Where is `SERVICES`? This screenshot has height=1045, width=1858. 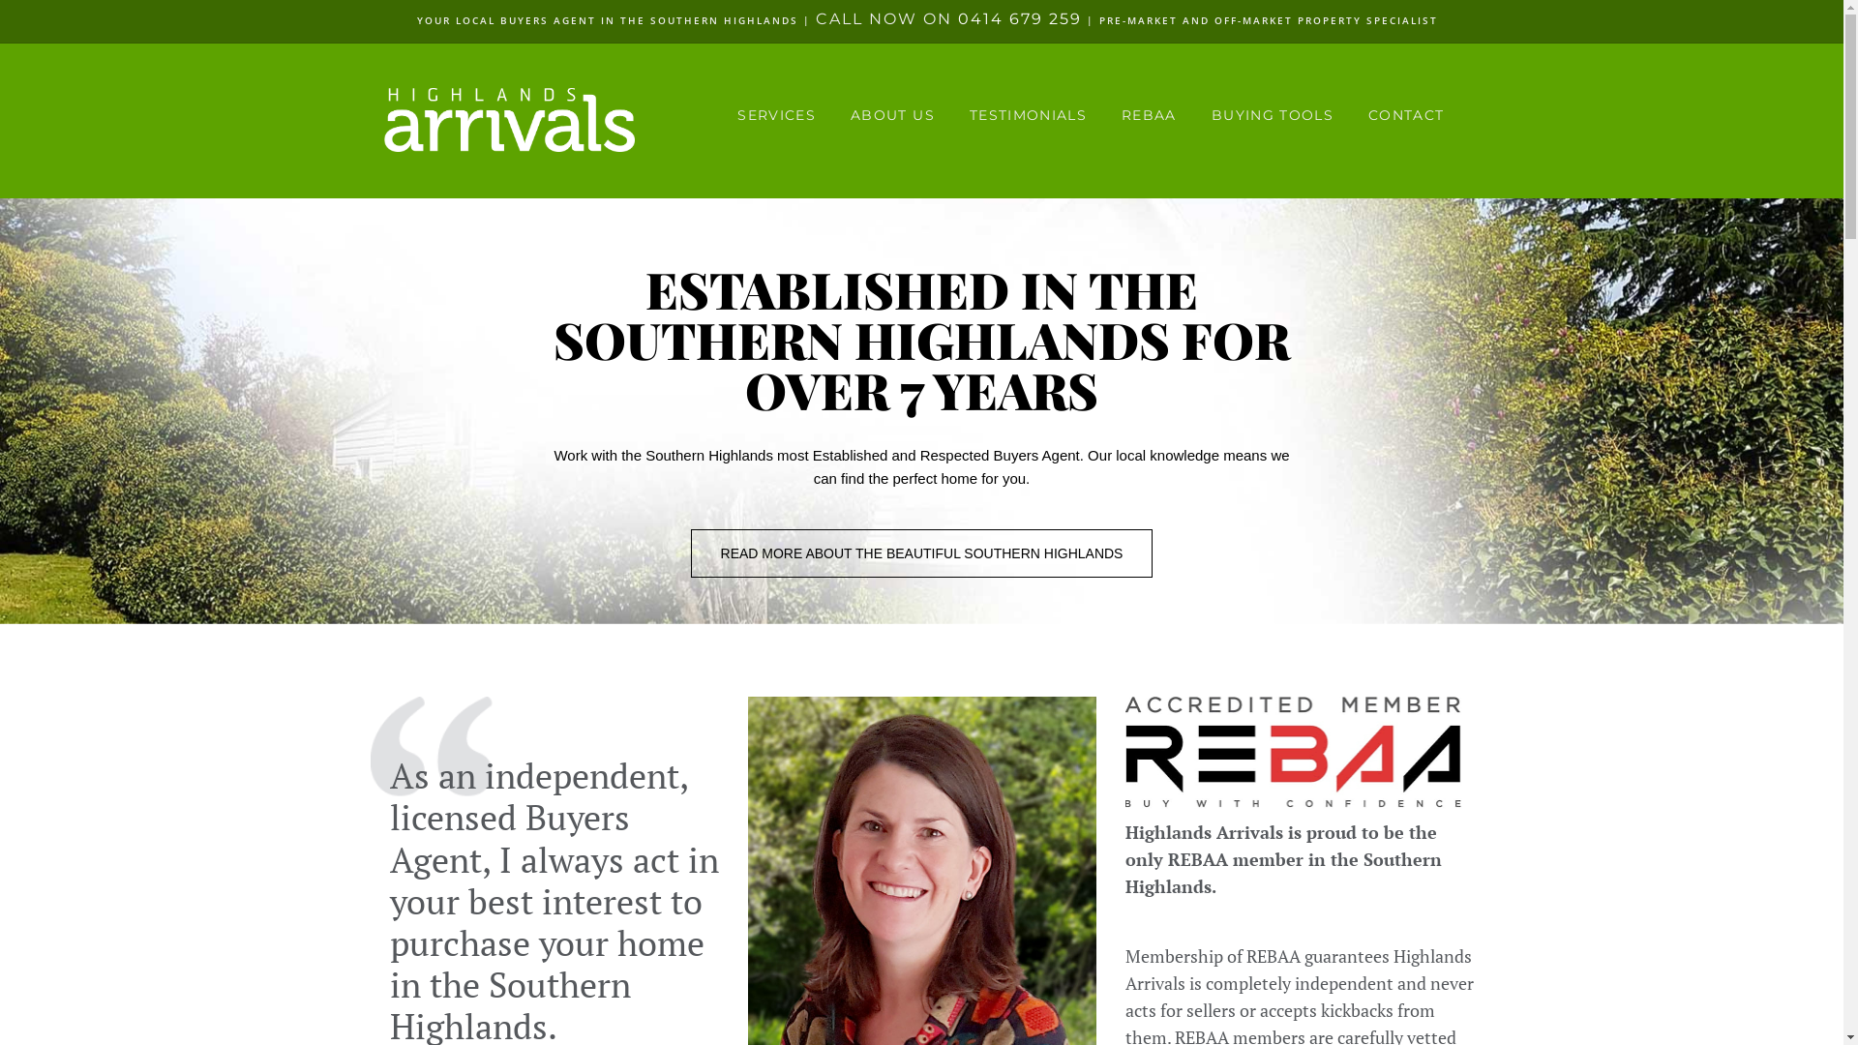 SERVICES is located at coordinates (776, 116).